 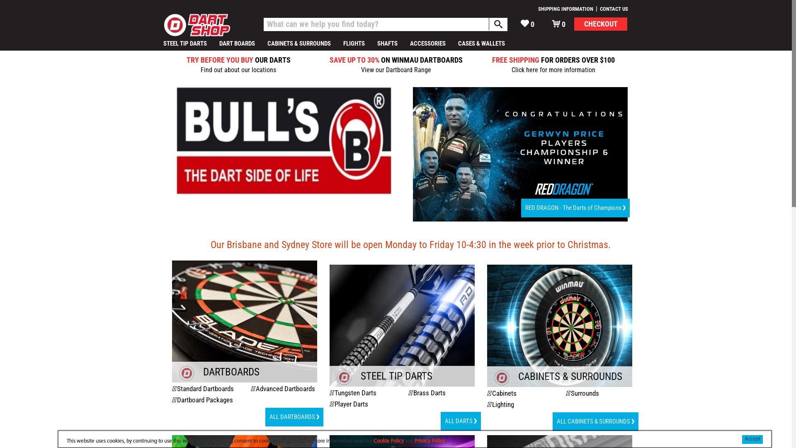 What do you see at coordinates (430, 393) in the screenshot?
I see `Brass Darts` at bounding box center [430, 393].